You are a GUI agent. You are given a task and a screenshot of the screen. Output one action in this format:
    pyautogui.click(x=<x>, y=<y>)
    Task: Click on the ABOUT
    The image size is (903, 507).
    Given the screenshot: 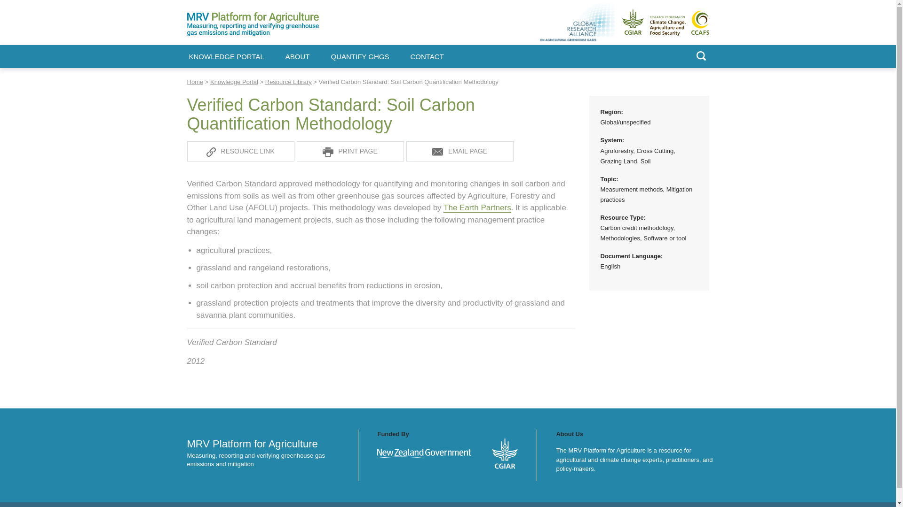 What is the action you would take?
    pyautogui.click(x=297, y=57)
    